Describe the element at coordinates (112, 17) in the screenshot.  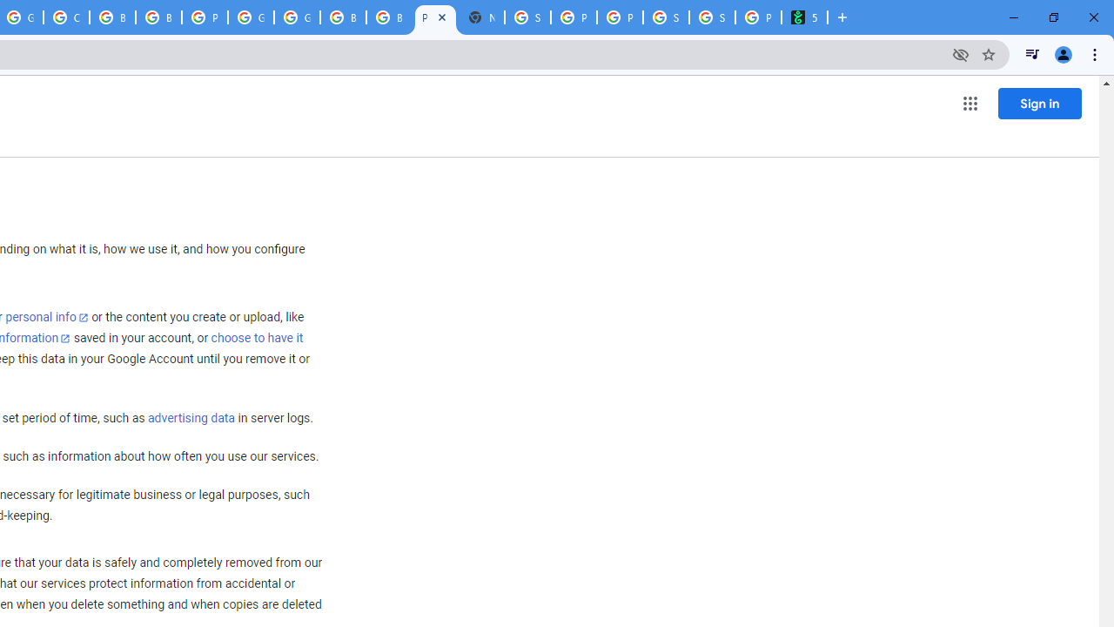
I see `Browse Chrome as a guest - Computer - Google Chrome Help` at that location.